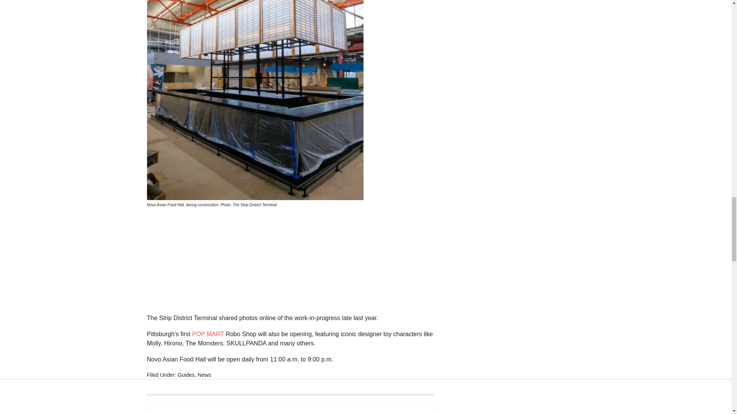 The image size is (737, 414). I want to click on Guides, so click(186, 375).